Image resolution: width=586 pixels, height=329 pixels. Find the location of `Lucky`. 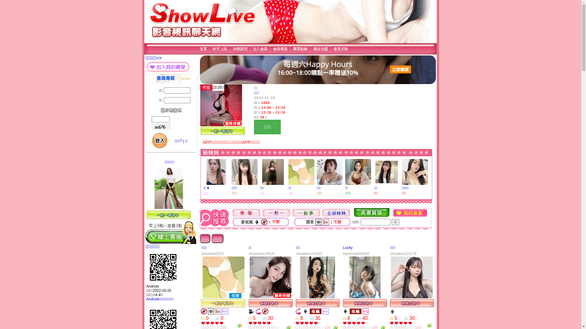

Lucky is located at coordinates (348, 248).